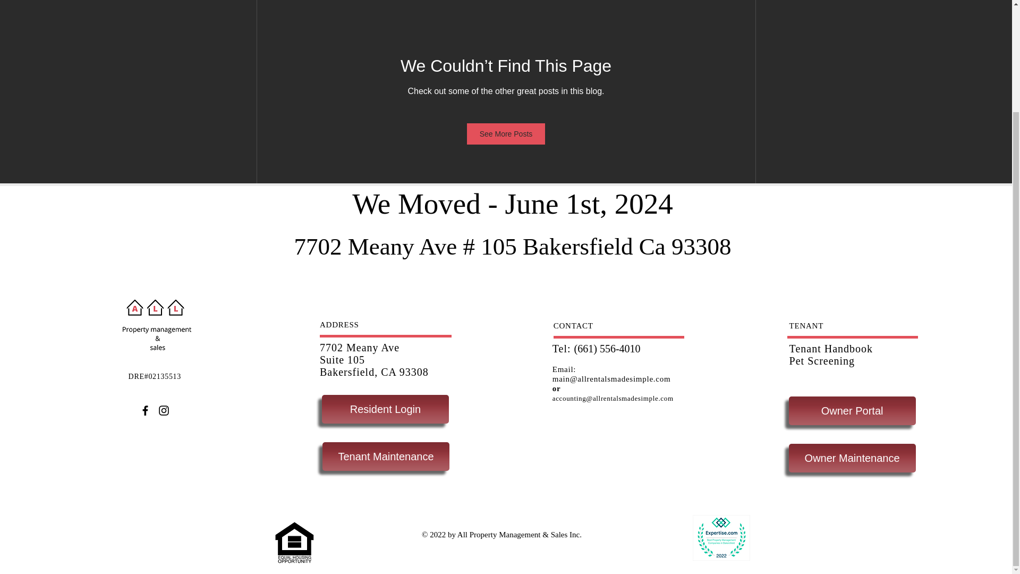 Image resolution: width=1020 pixels, height=574 pixels. I want to click on See More Posts, so click(506, 134).